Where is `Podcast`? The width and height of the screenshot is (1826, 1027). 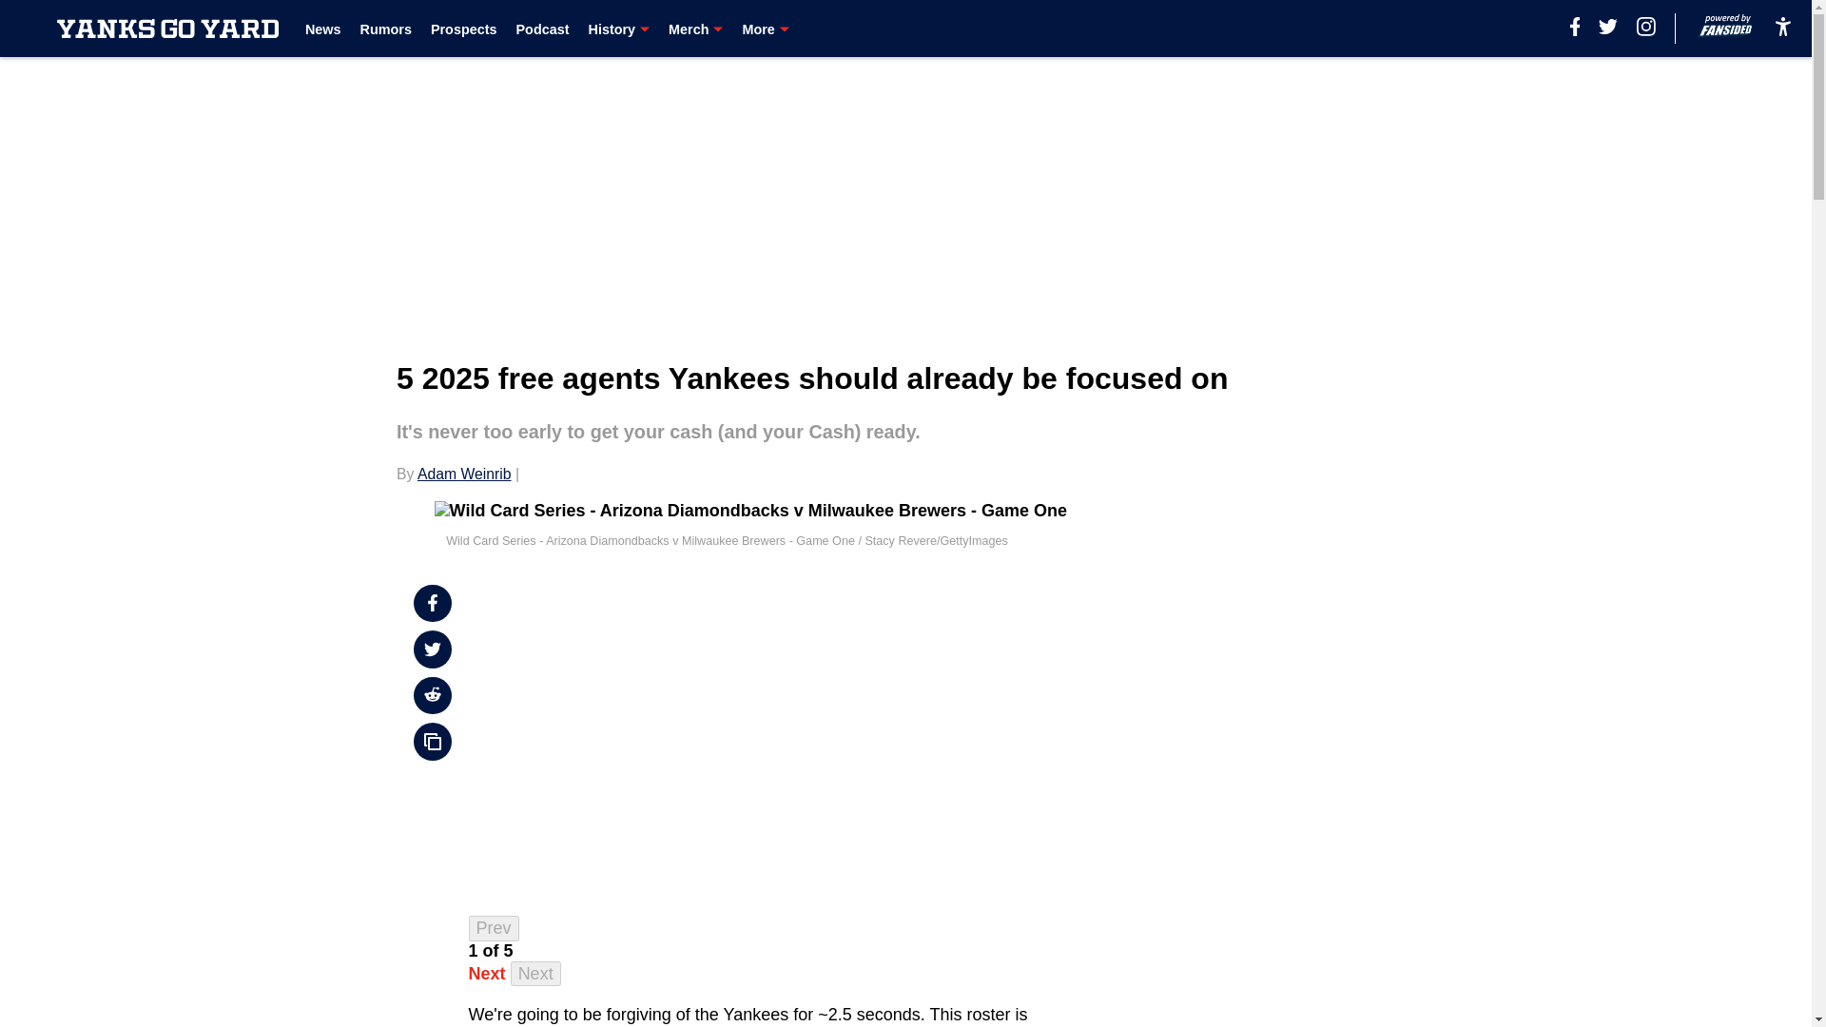 Podcast is located at coordinates (541, 29).